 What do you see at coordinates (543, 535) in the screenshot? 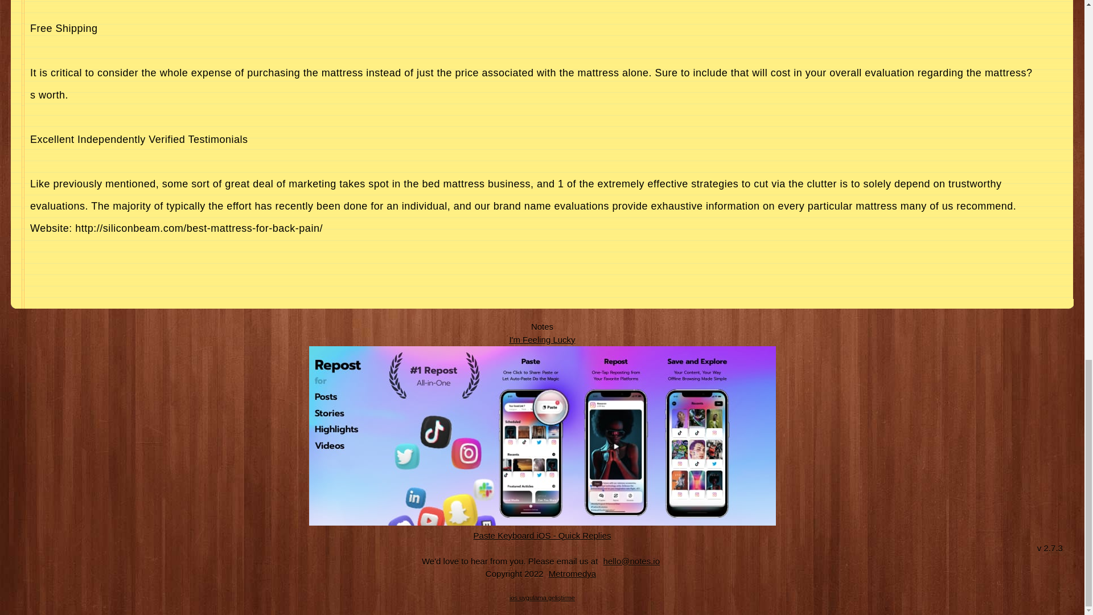
I see `Paste Keyboard iOS - Quick Replies` at bounding box center [543, 535].